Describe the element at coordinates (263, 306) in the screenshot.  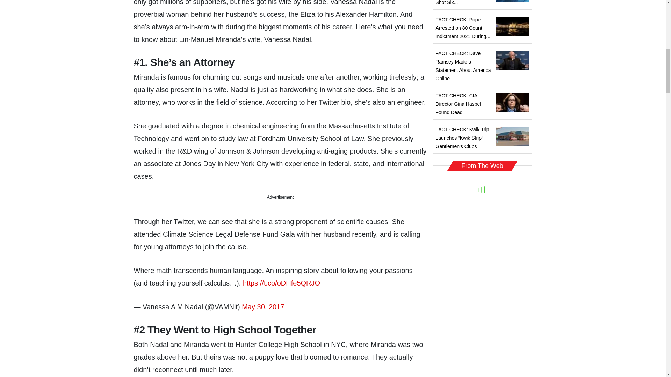
I see `May 30, 2017` at that location.